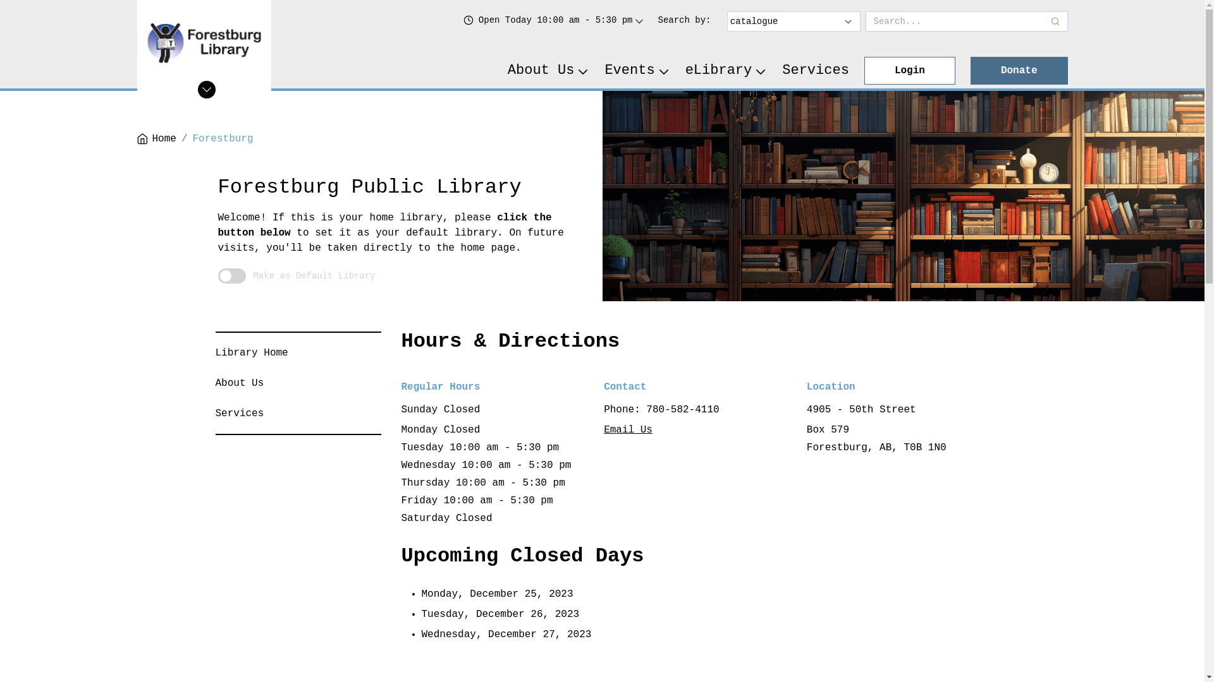 The height and width of the screenshot is (682, 1214). Describe the element at coordinates (549, 71) in the screenshot. I see `About Us` at that location.